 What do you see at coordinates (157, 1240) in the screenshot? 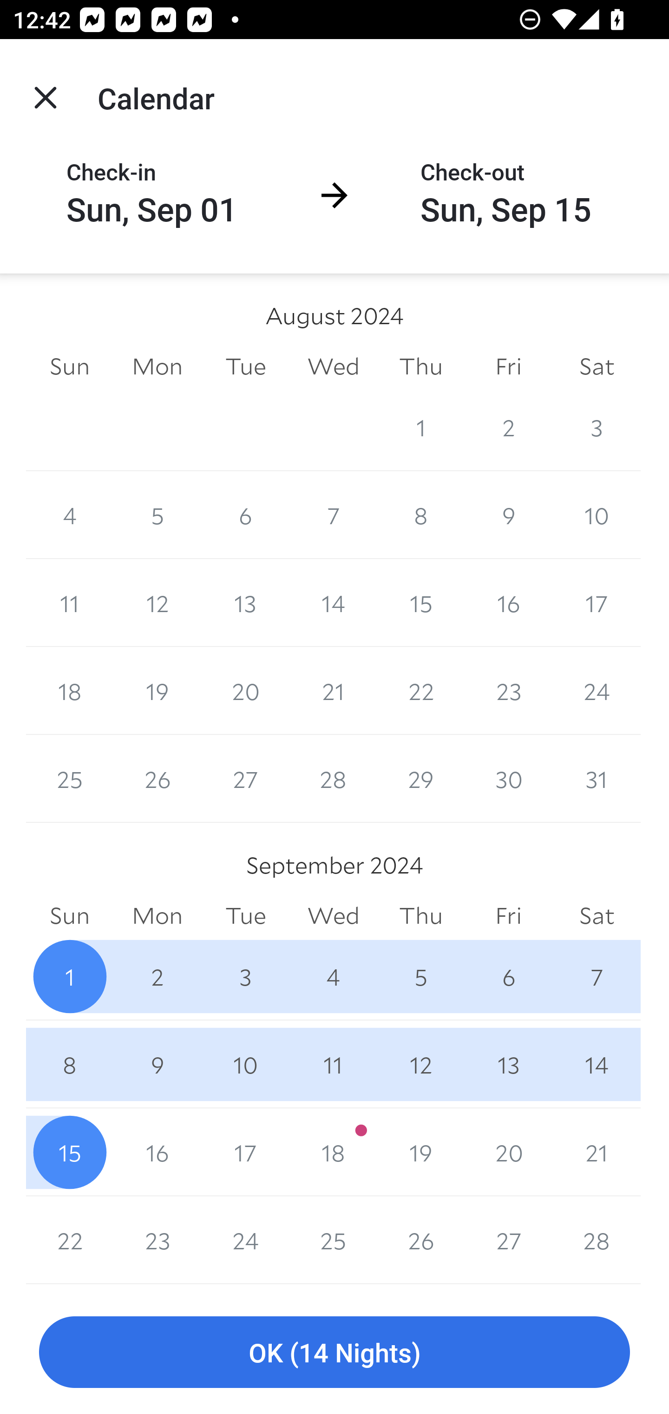
I see `23 23 September 2024` at bounding box center [157, 1240].